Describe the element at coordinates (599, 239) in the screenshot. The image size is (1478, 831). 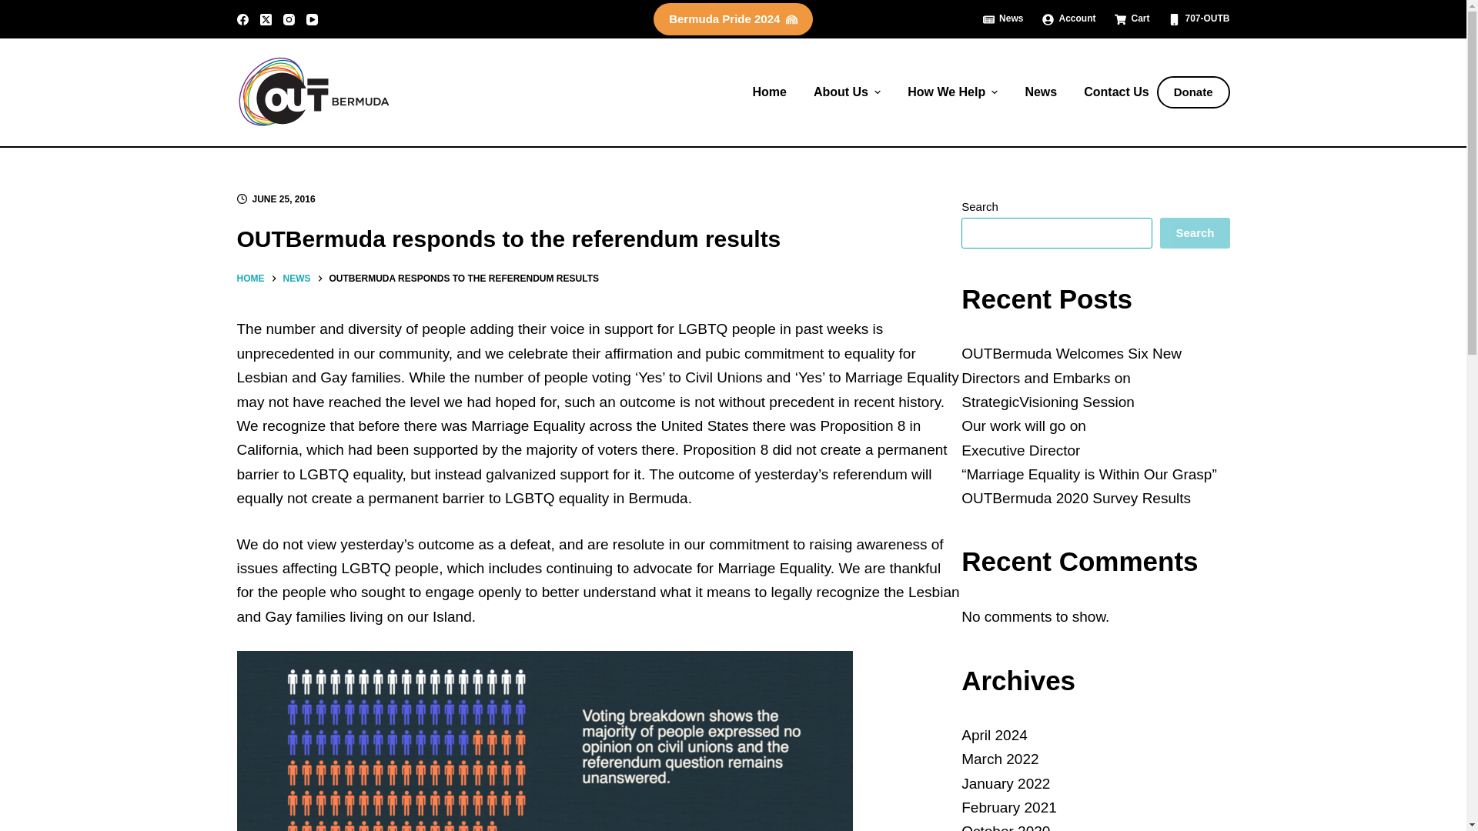
I see `OUTBermuda responds to the referendum results` at that location.